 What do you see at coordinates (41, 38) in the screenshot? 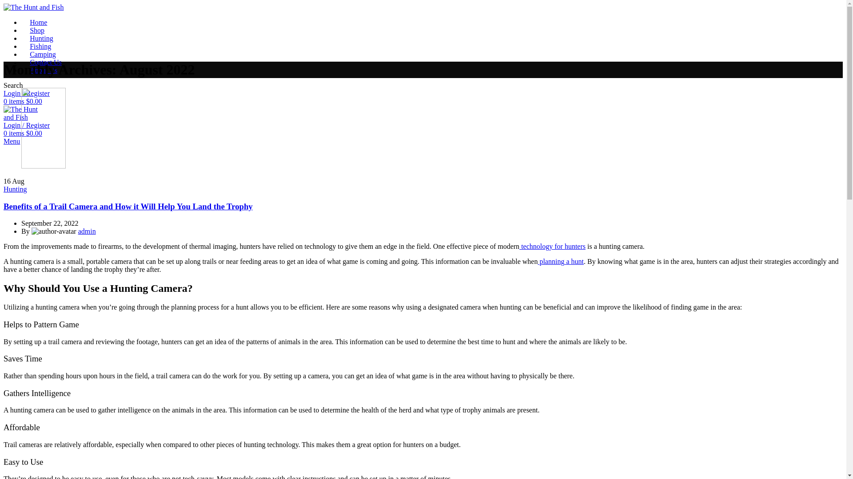
I see `Hunting` at bounding box center [41, 38].